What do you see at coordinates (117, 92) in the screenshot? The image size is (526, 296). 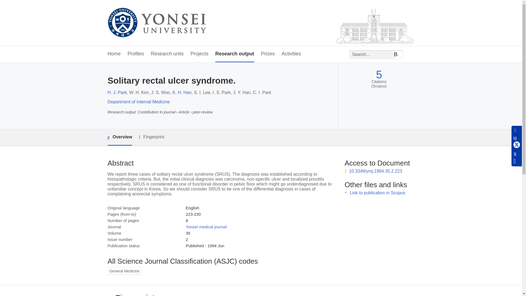 I see `H. J. Park` at bounding box center [117, 92].